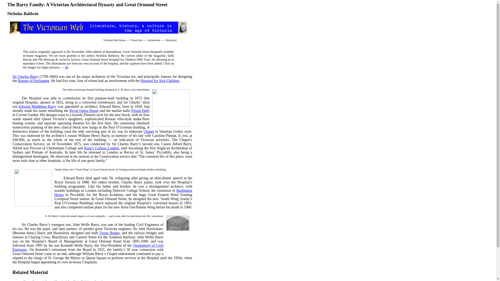 This screenshot has height=281, width=500. Describe the element at coordinates (66, 67) in the screenshot. I see `JB` at that location.